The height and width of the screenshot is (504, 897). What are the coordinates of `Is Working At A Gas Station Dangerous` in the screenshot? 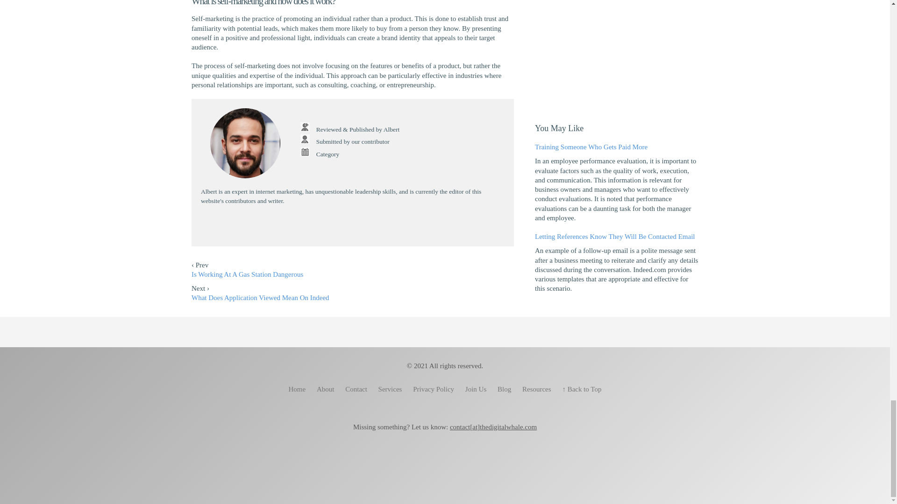 It's located at (247, 274).